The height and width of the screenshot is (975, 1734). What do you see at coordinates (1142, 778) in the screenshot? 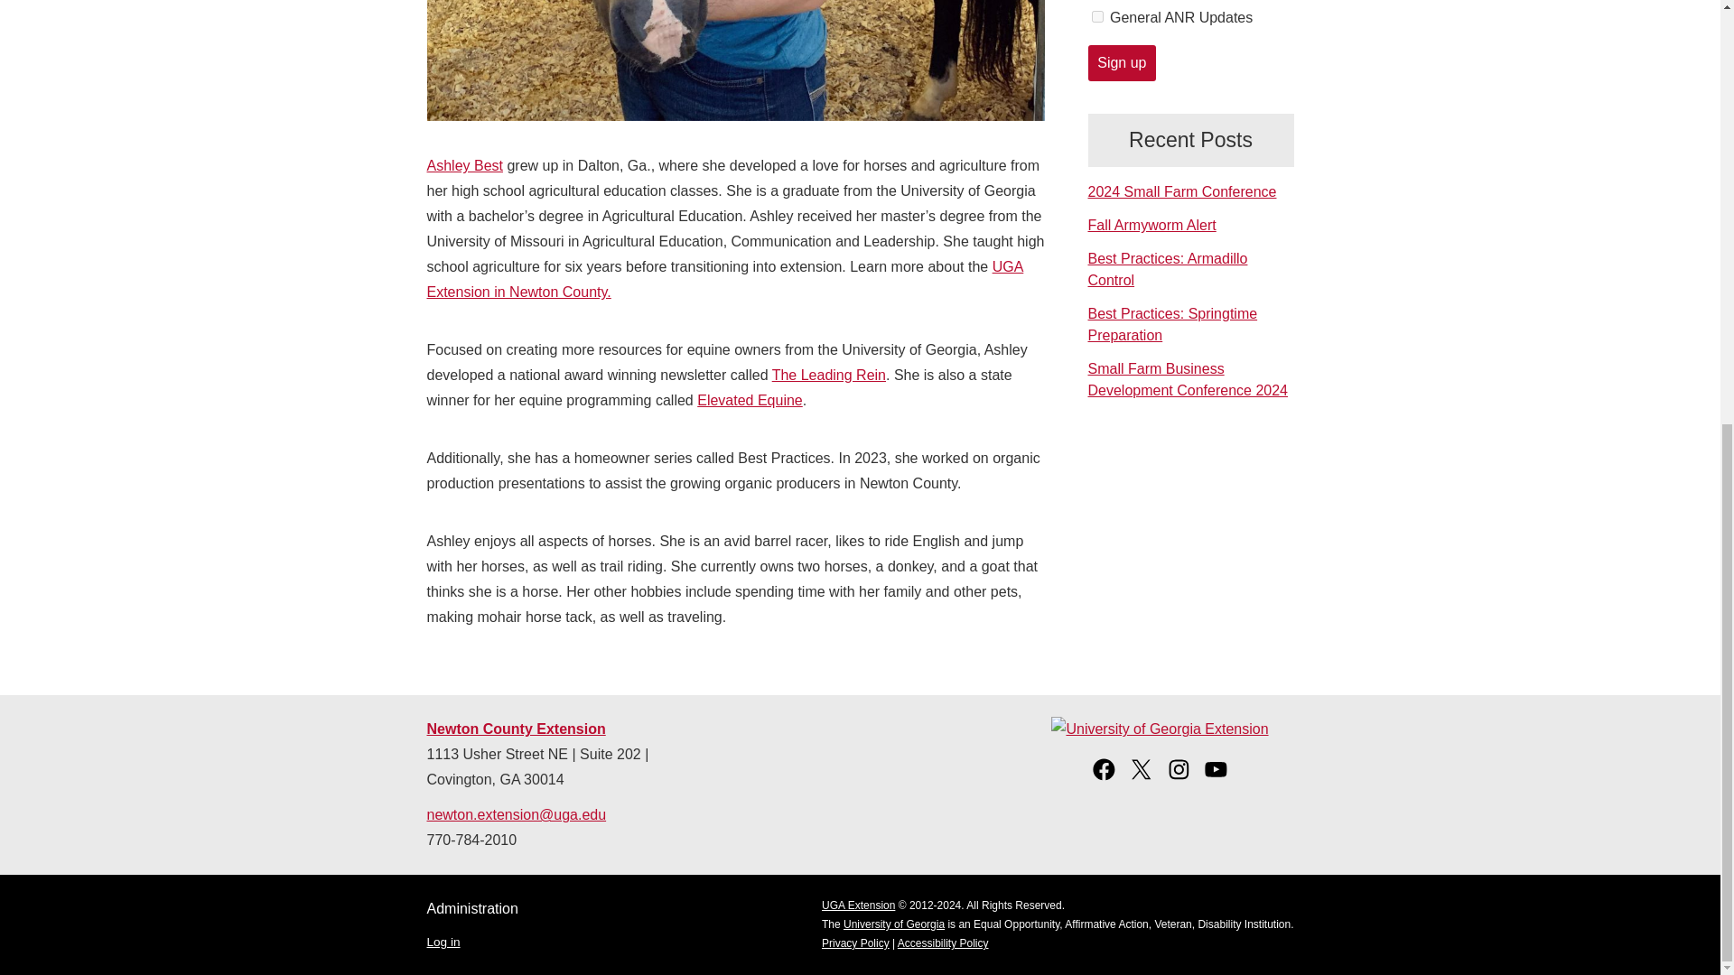
I see `X` at bounding box center [1142, 778].